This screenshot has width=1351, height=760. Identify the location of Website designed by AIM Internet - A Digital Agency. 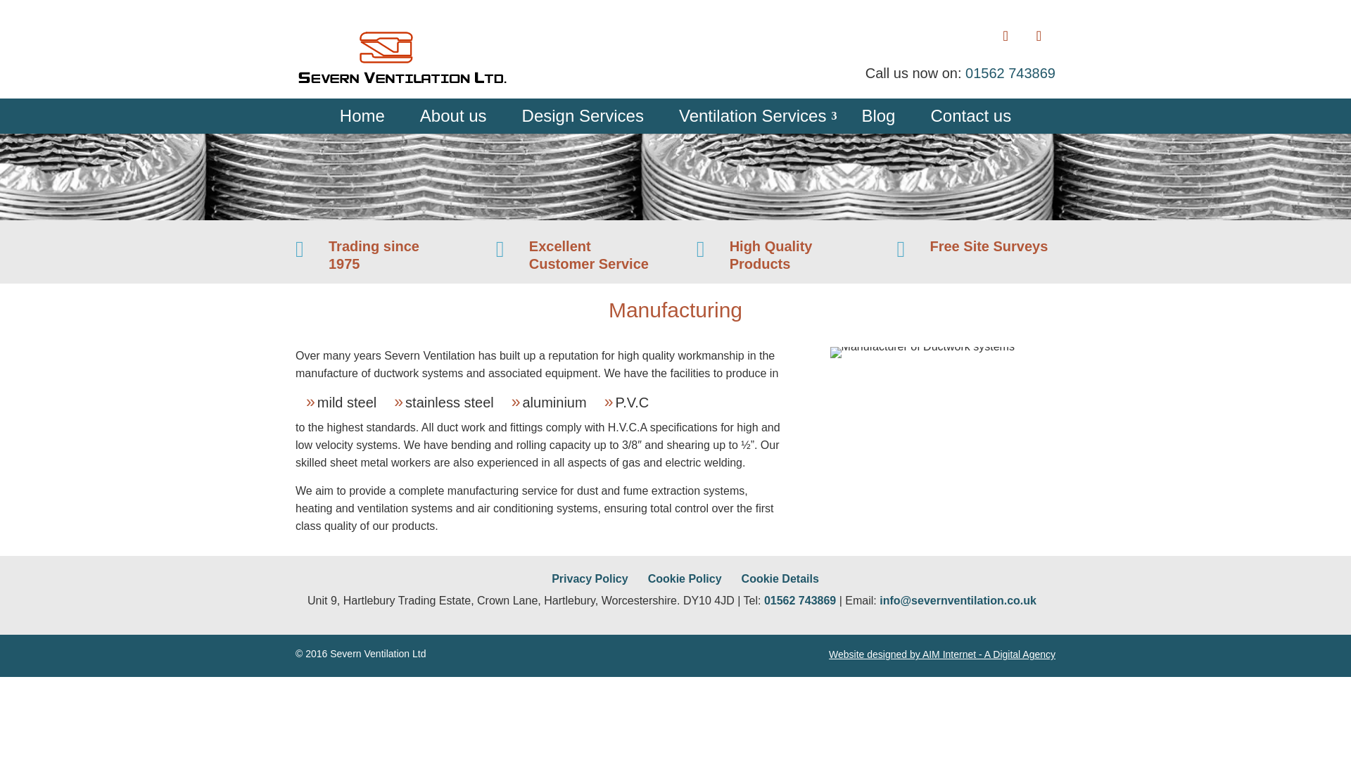
(941, 654).